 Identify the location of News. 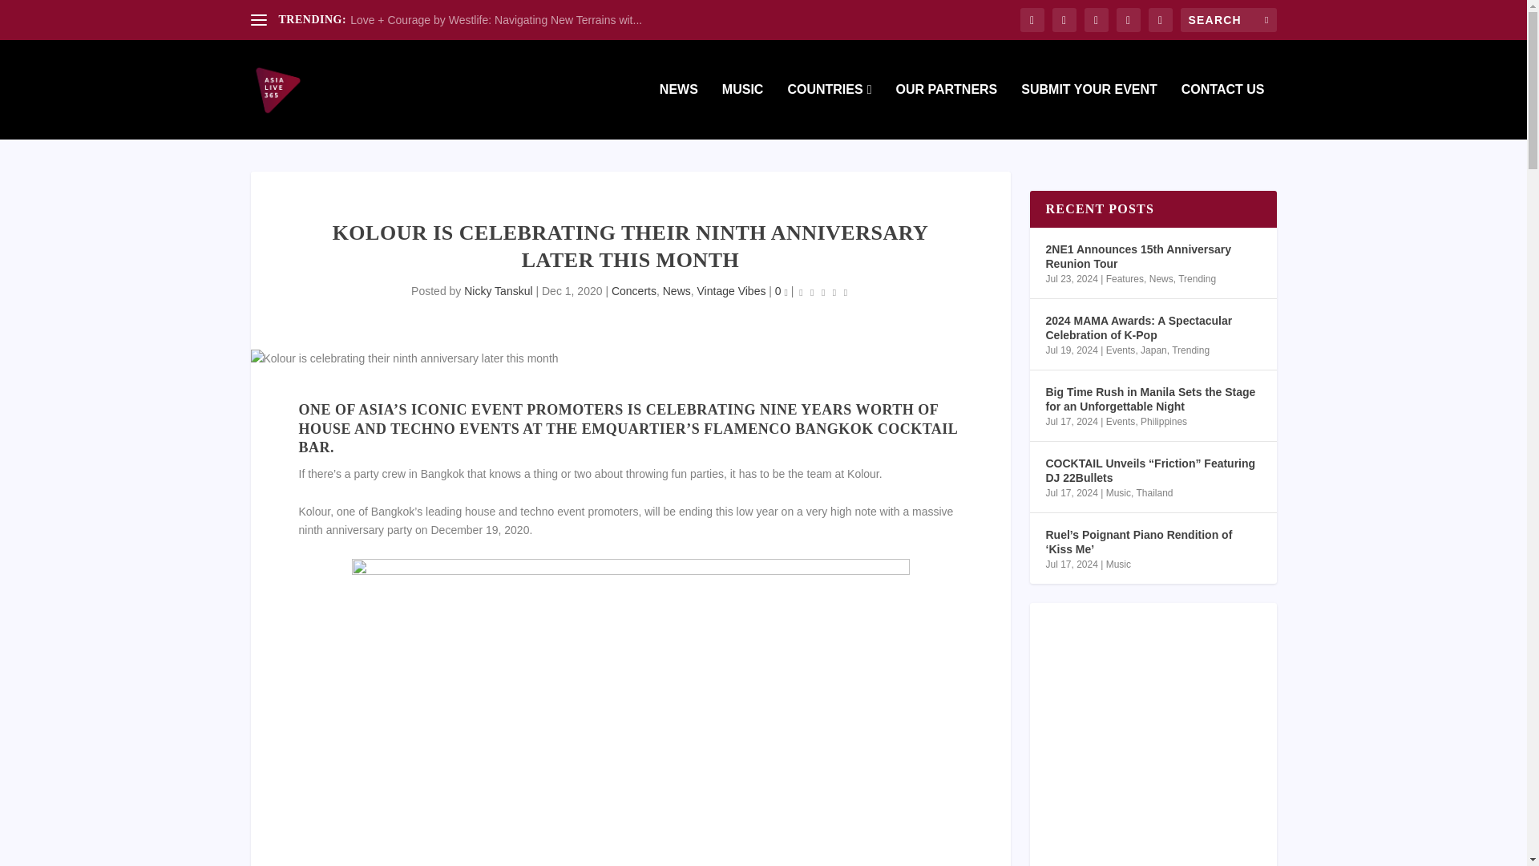
(677, 291).